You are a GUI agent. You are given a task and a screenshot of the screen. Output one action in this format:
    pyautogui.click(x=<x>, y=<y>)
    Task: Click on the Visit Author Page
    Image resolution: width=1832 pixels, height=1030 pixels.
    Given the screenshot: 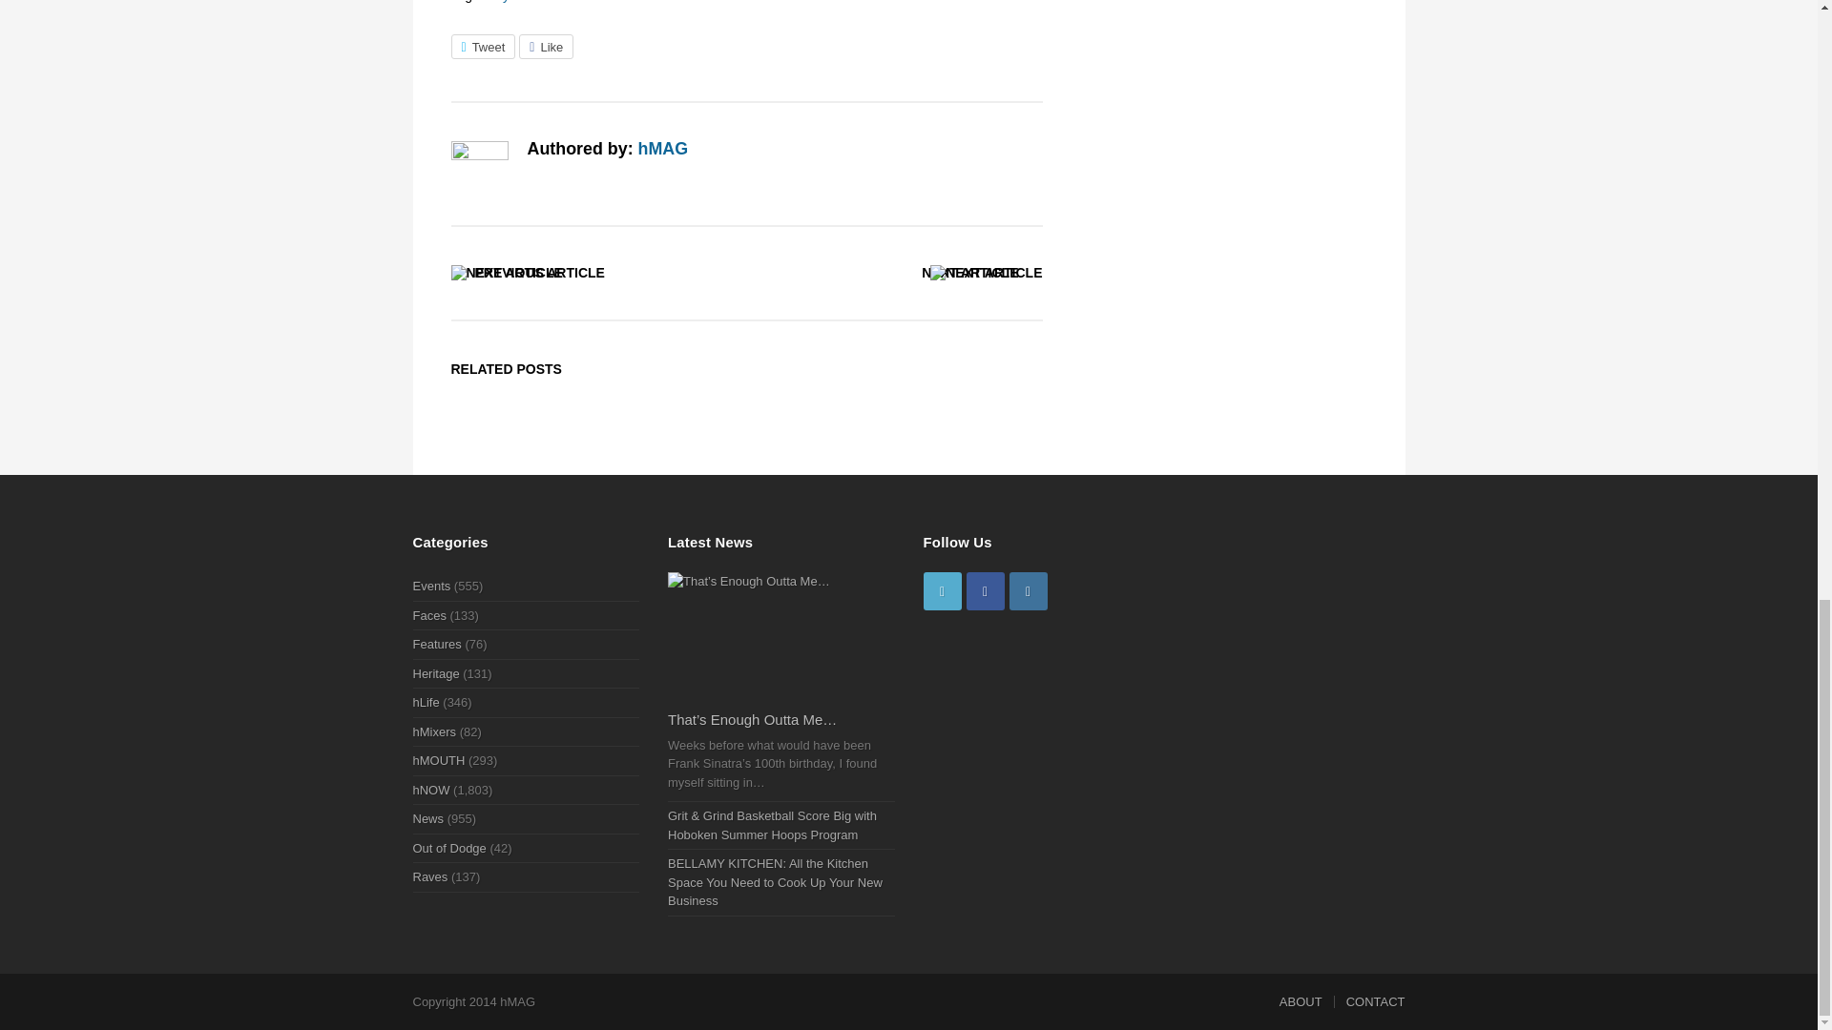 What is the action you would take?
    pyautogui.click(x=662, y=149)
    